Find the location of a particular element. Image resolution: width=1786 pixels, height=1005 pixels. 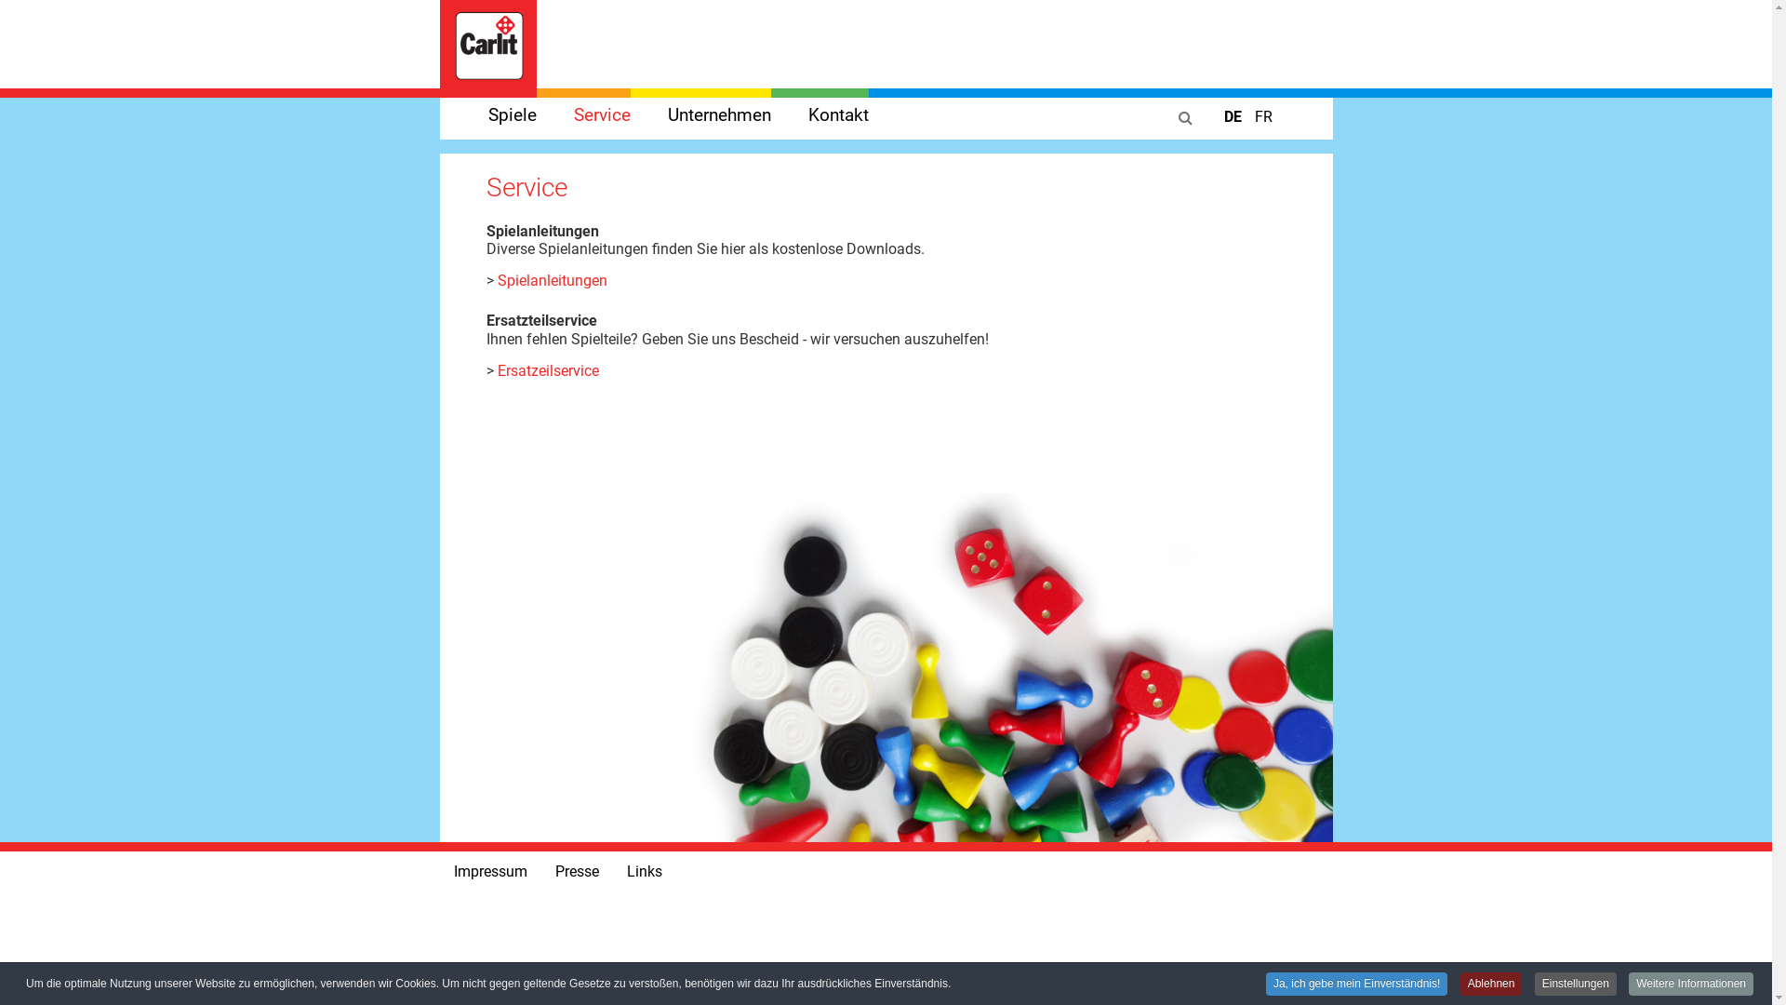

Spielanleitungen is located at coordinates (552, 281).